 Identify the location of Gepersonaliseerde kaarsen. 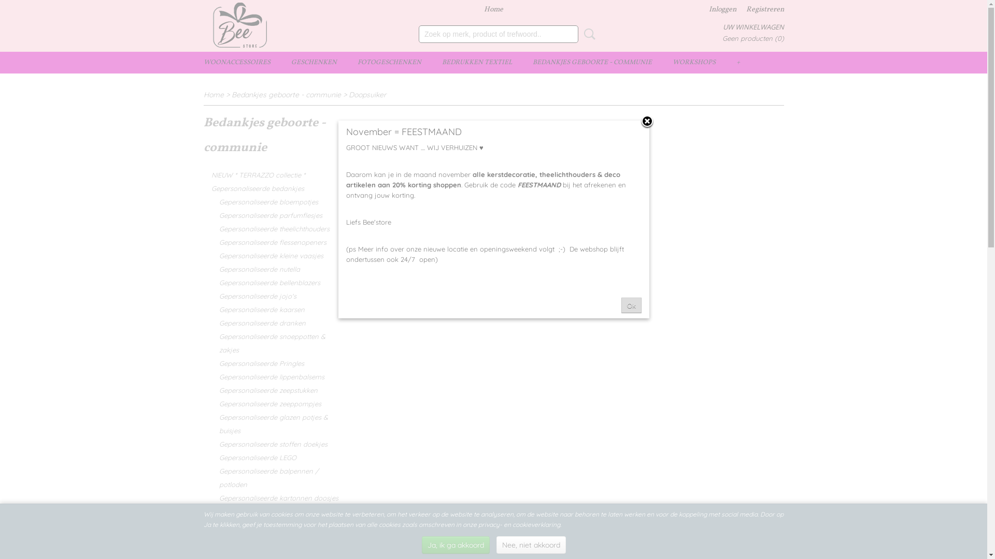
(272, 310).